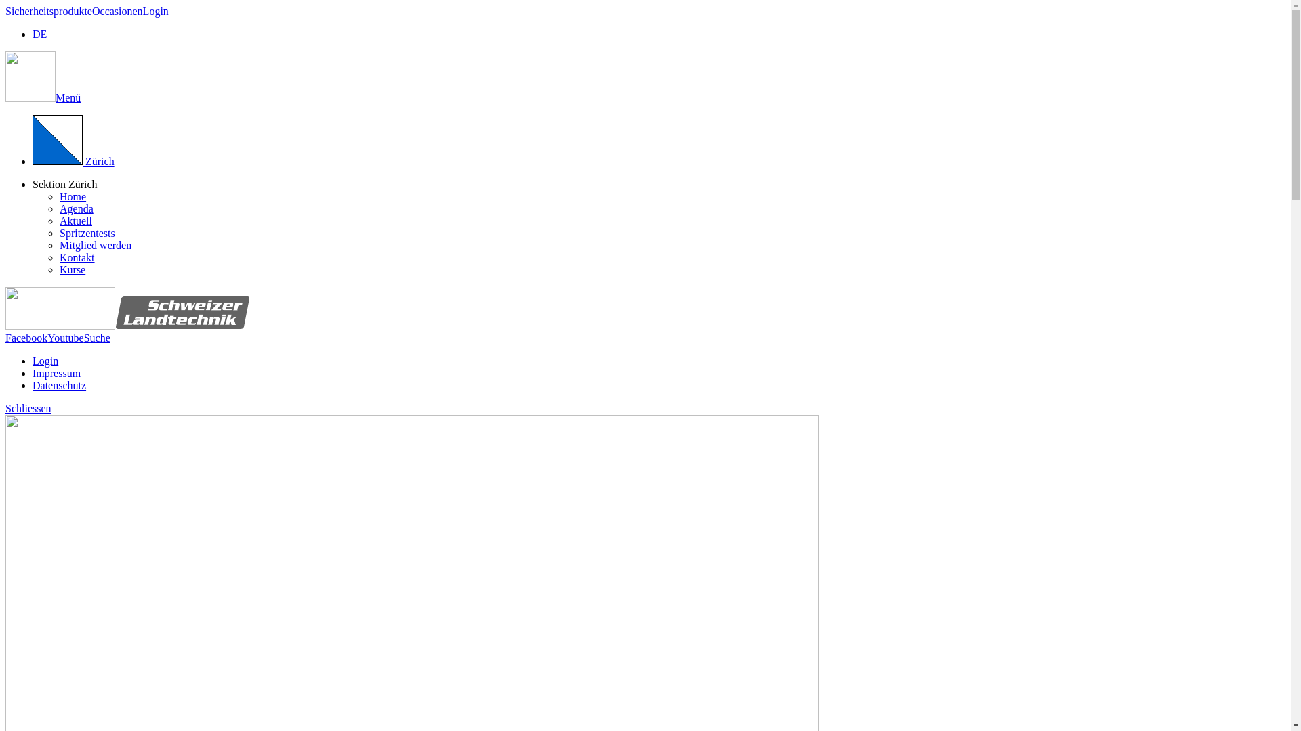 The image size is (1301, 731). I want to click on Kontakt, so click(77, 257).